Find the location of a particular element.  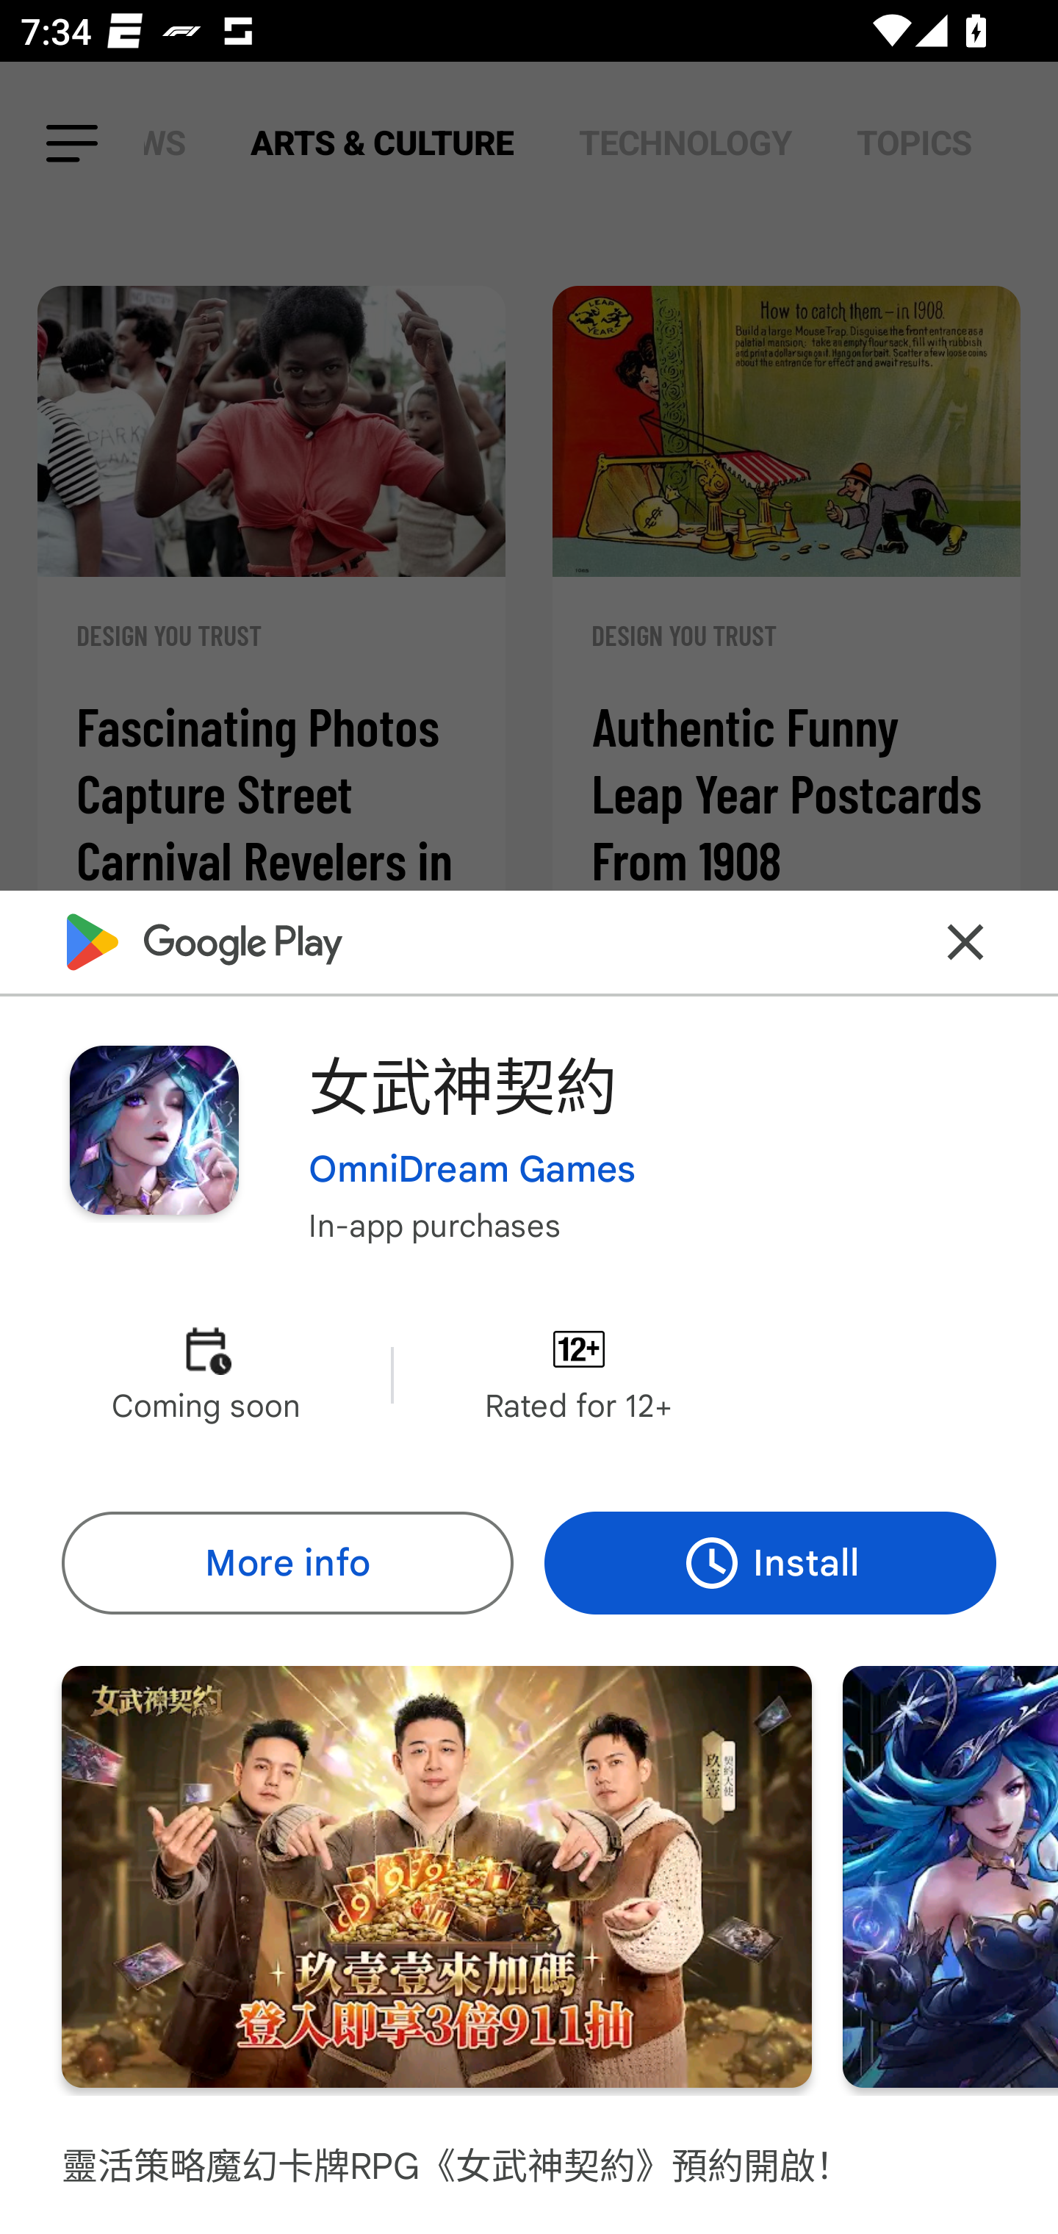

More info is located at coordinates (287, 1564).